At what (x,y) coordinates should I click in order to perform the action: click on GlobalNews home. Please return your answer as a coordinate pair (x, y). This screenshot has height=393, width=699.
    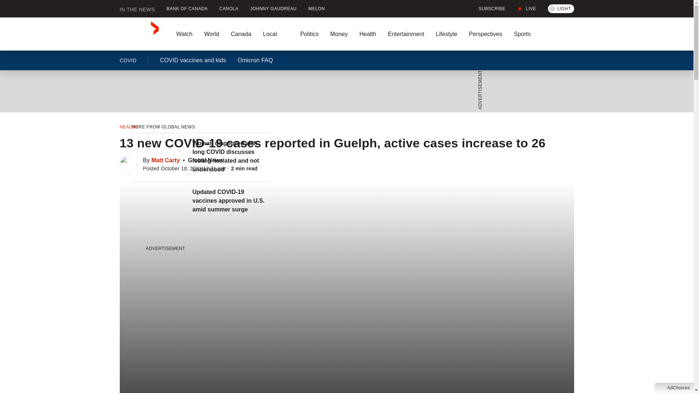
    Looking at the image, I should click on (139, 34).